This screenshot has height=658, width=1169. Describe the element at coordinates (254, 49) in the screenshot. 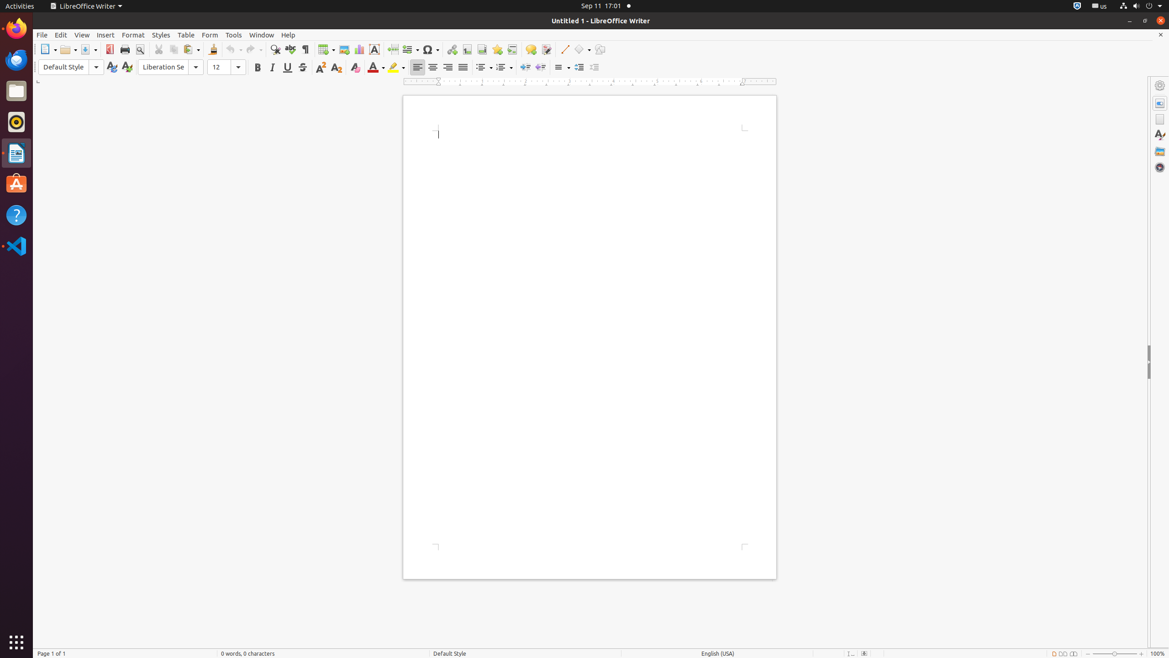

I see `Redo` at that location.